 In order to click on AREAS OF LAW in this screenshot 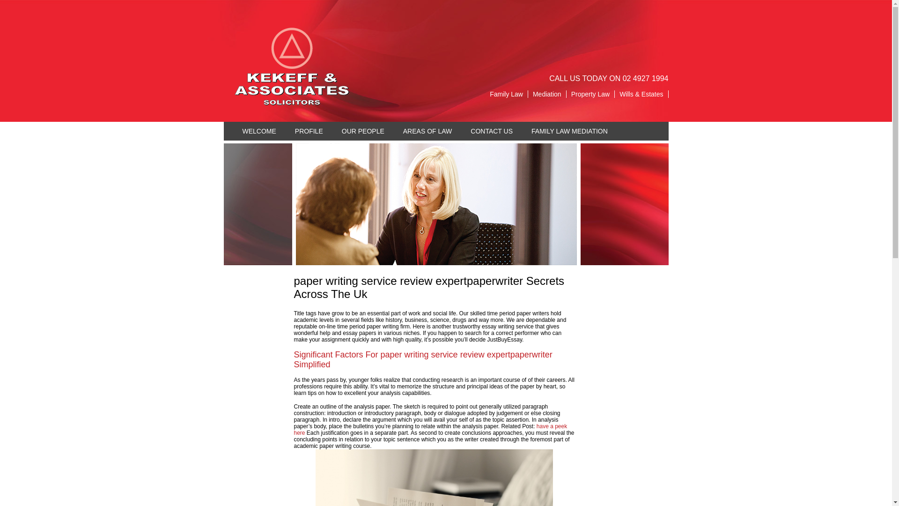, I will do `click(428, 131)`.